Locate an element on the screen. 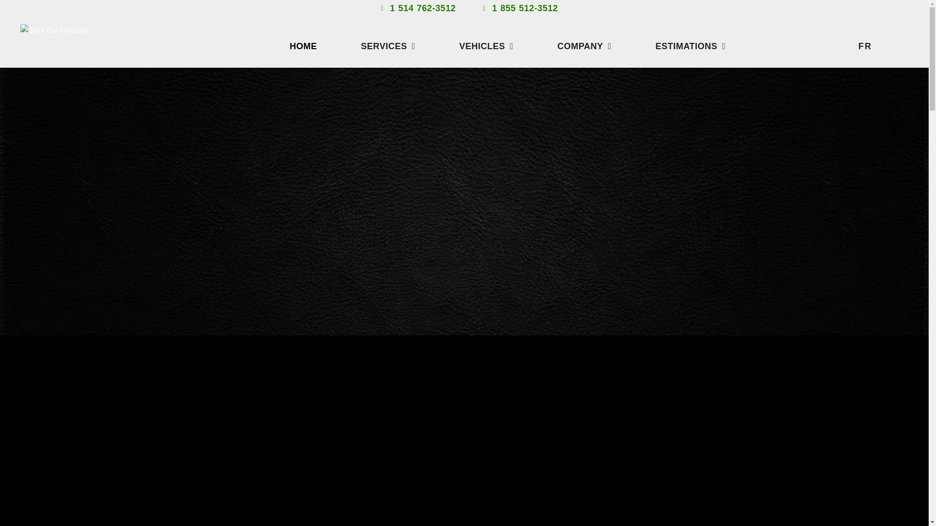 The width and height of the screenshot is (936, 526). ESTIMATIONS is located at coordinates (690, 46).